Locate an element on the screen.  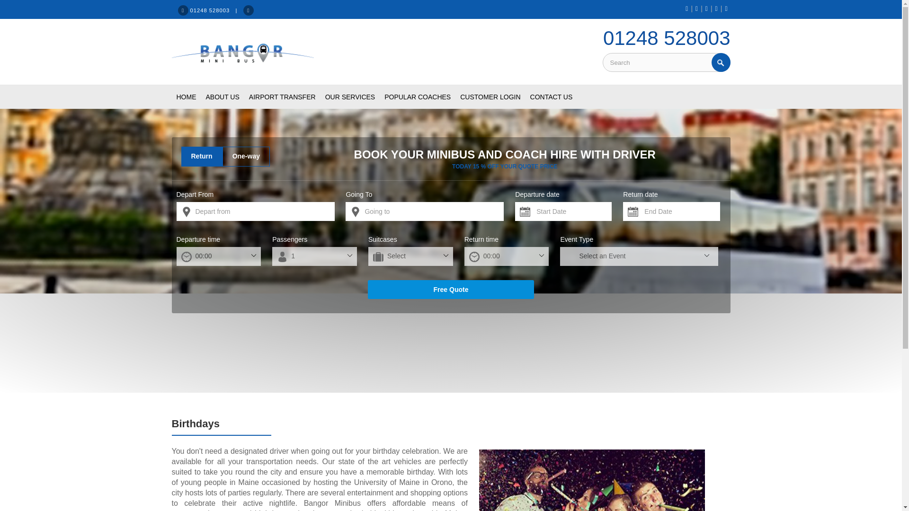
01248 528003 is located at coordinates (667, 38).